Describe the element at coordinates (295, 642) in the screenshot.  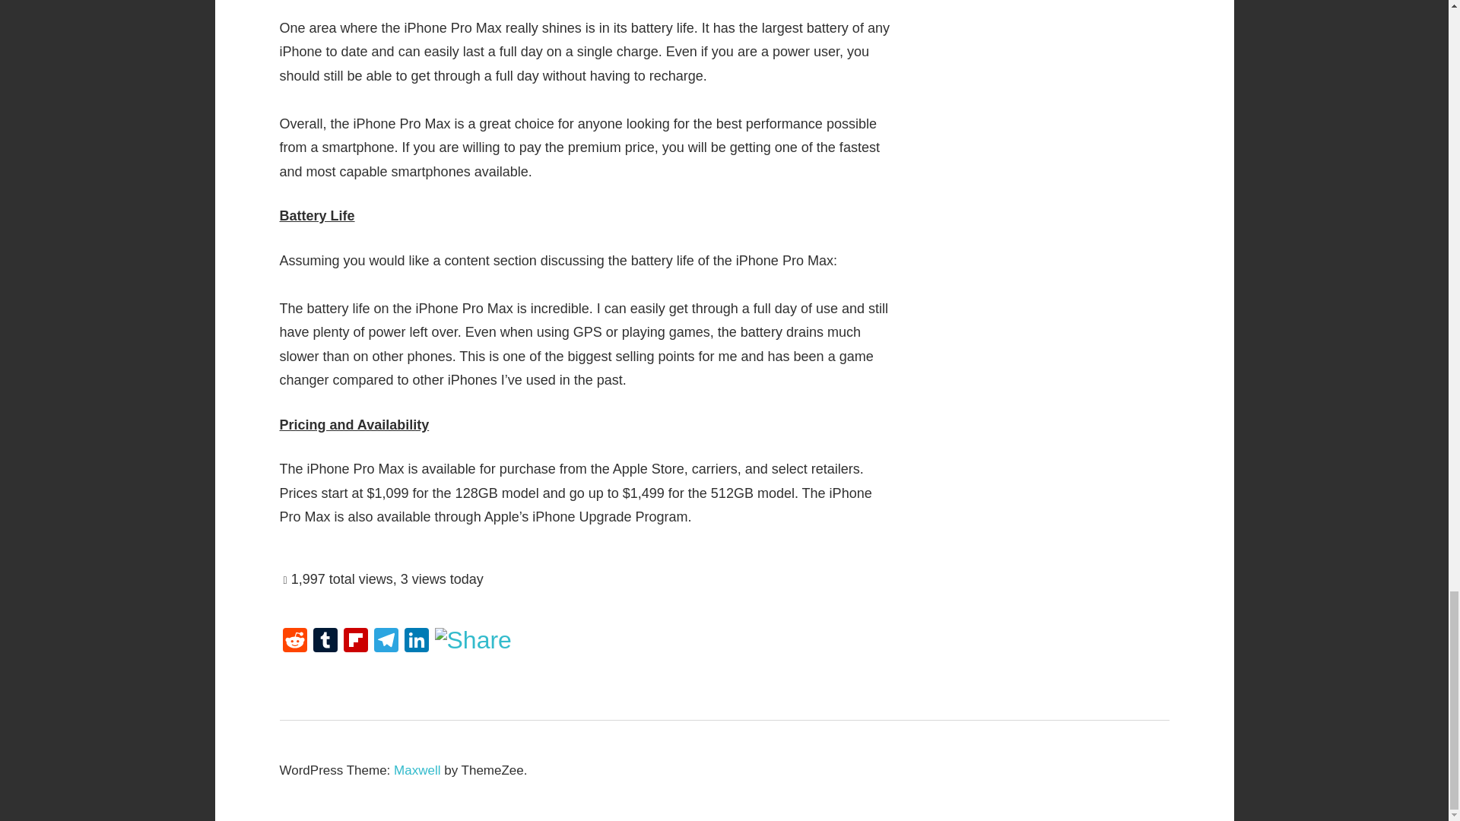
I see `Reddit` at that location.